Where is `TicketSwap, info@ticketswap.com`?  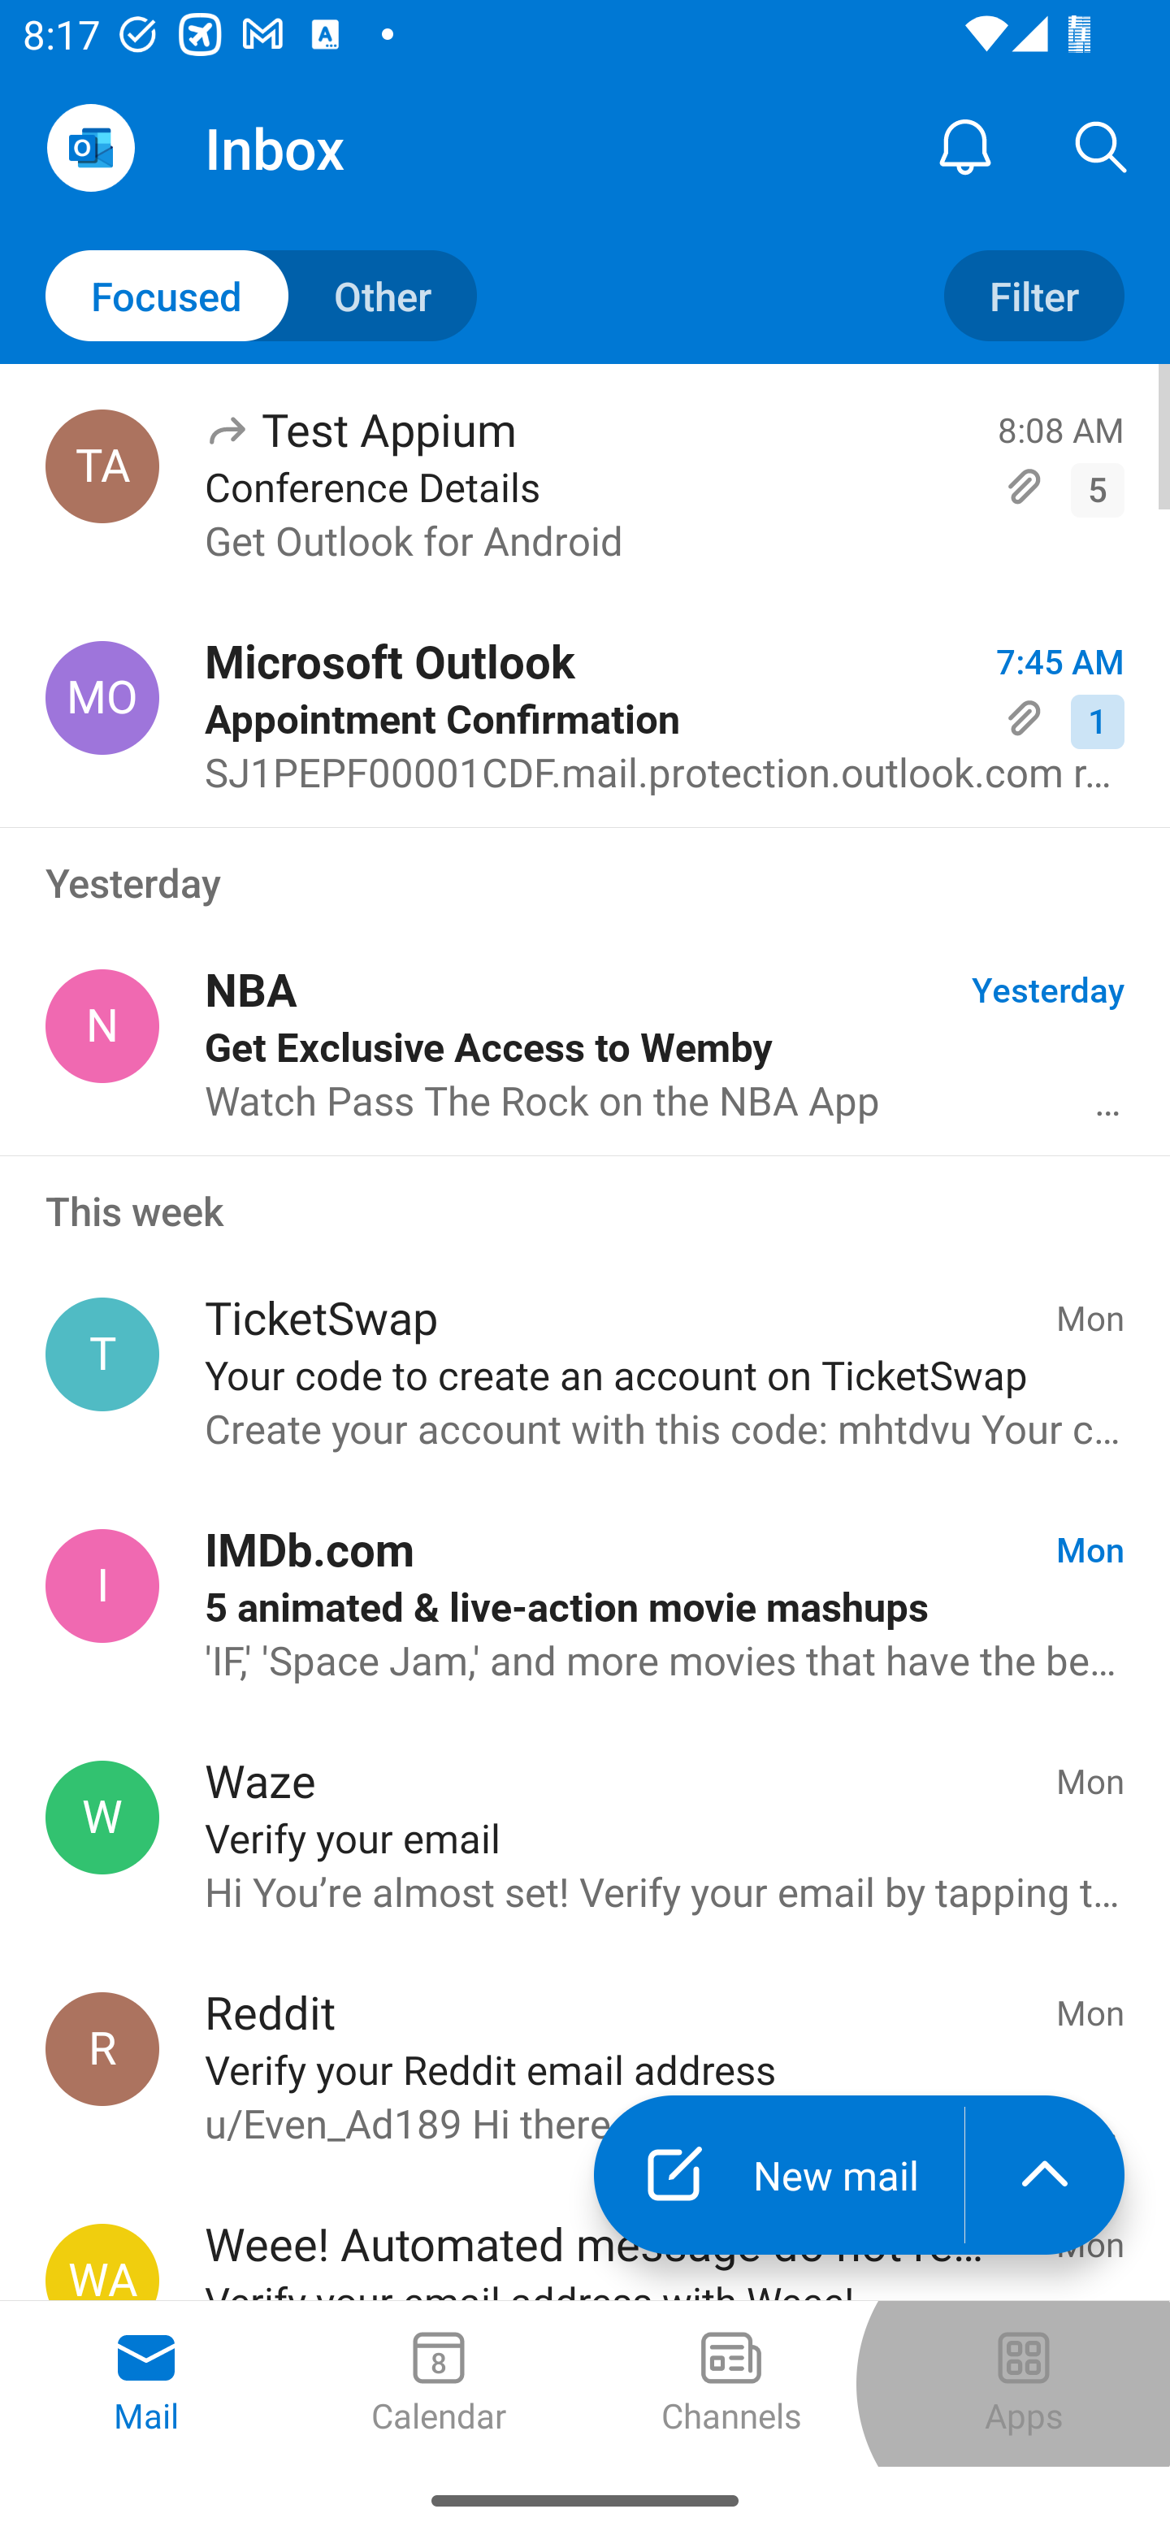
TicketSwap, info@ticketswap.com is located at coordinates (102, 1354).